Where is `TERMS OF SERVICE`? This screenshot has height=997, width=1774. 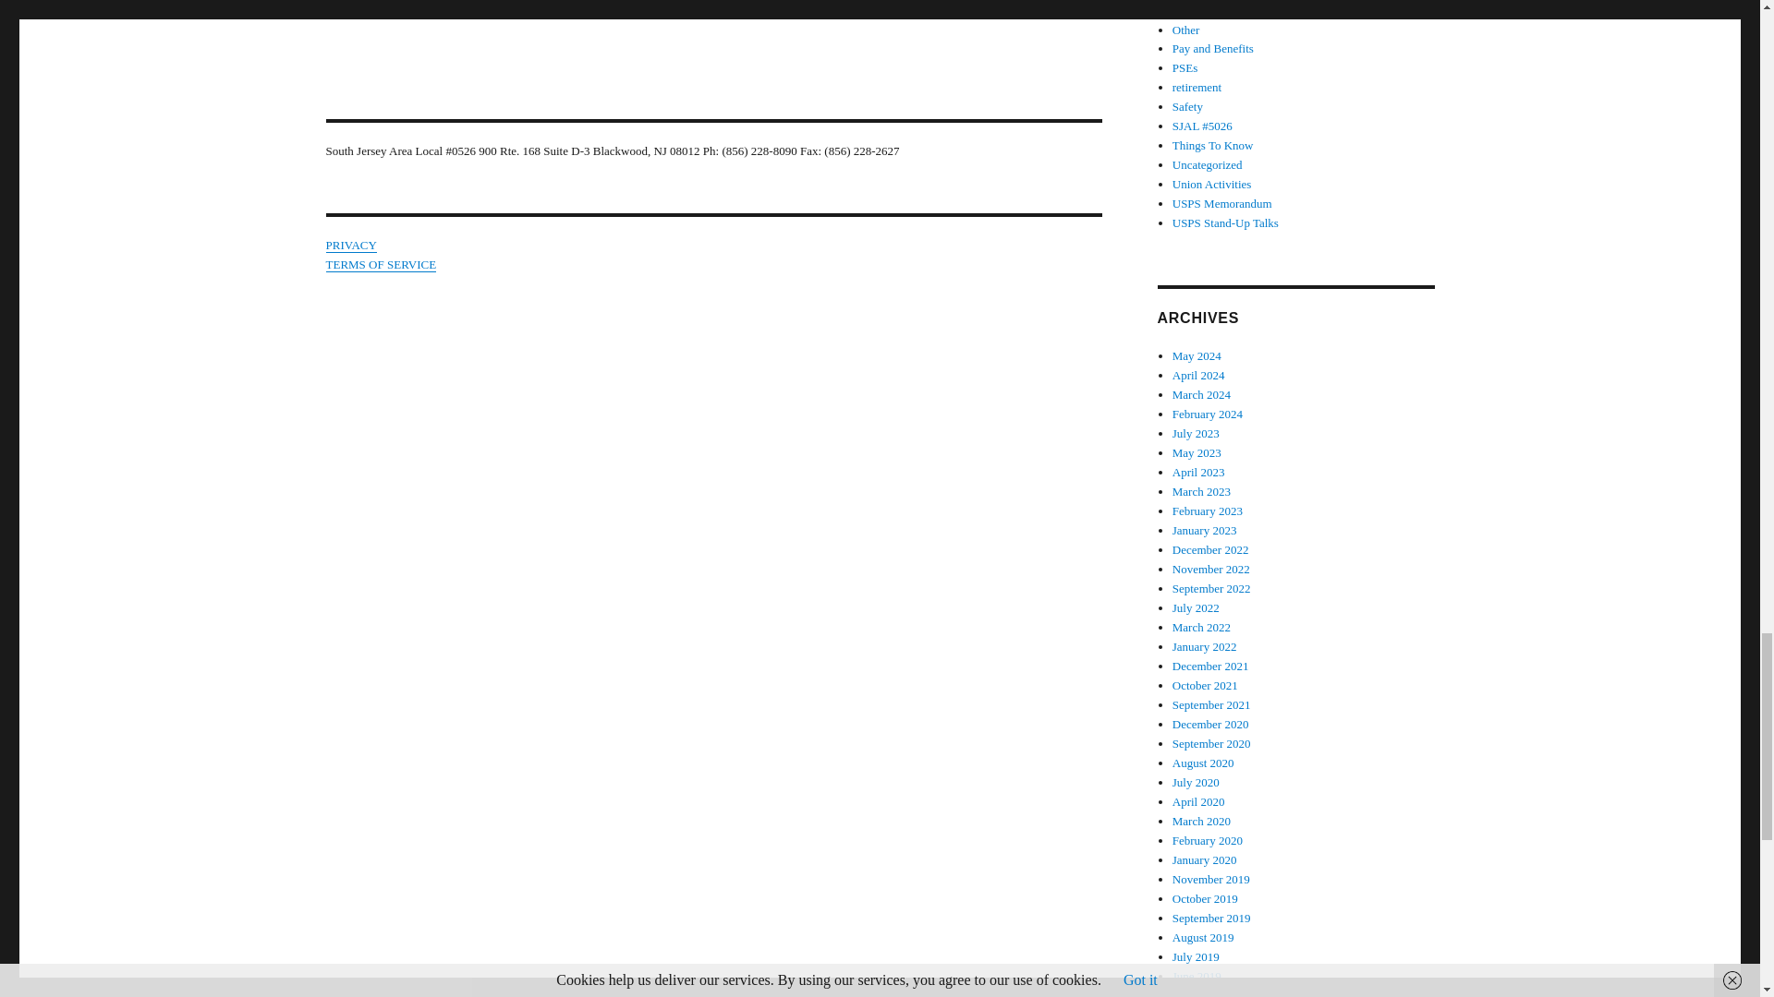
TERMS OF SERVICE is located at coordinates (381, 264).